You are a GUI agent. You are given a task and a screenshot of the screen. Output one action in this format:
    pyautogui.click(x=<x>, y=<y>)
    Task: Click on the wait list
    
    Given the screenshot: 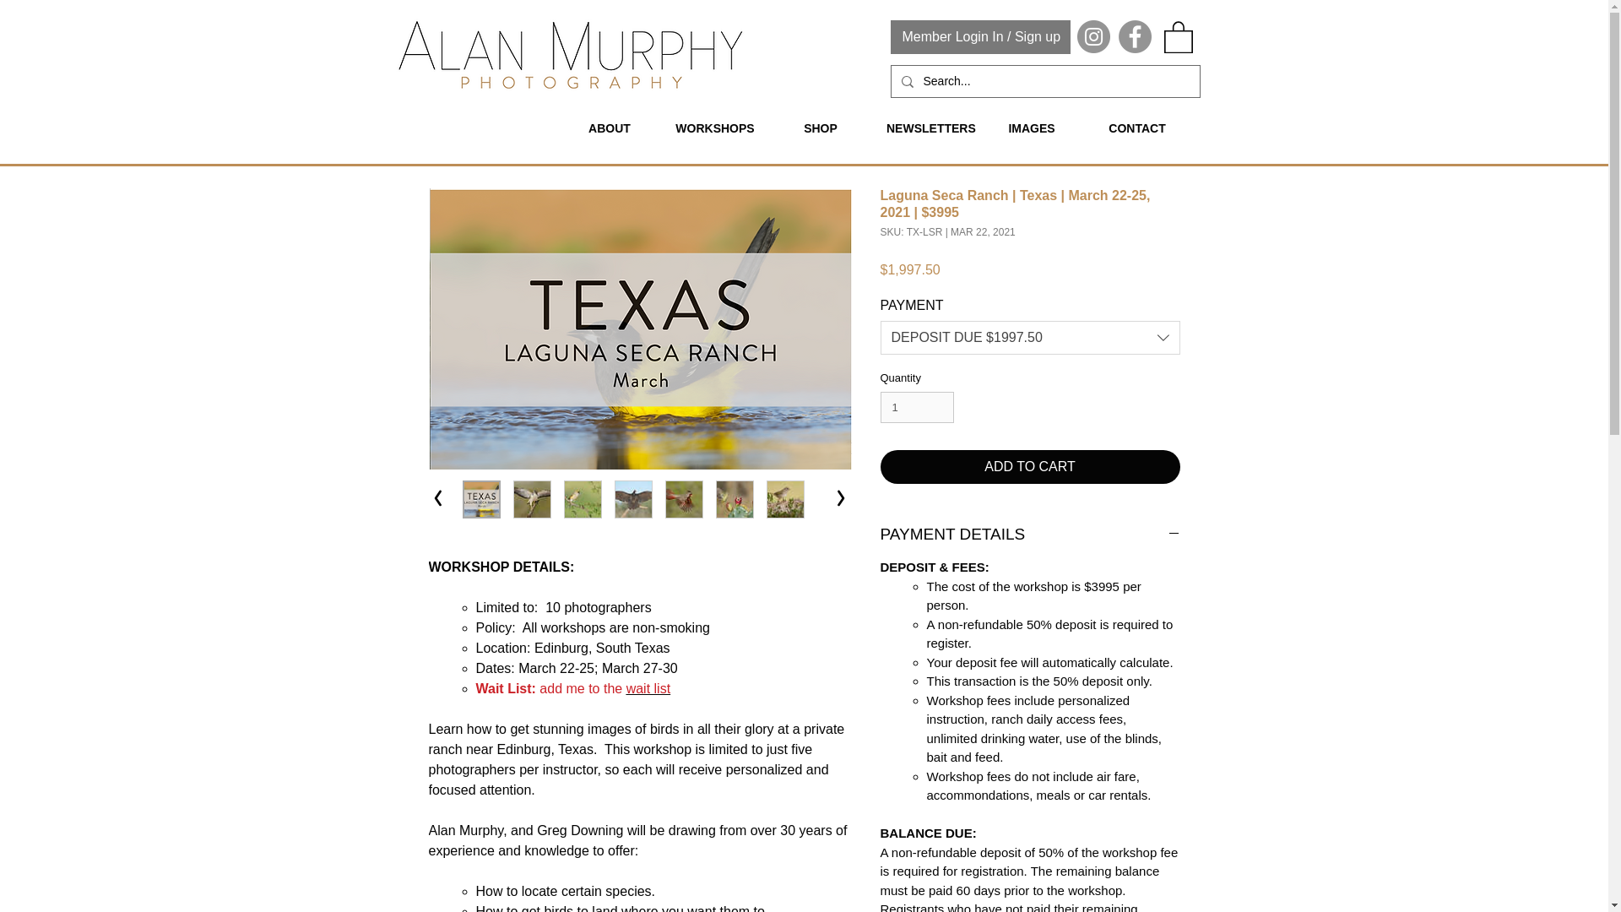 What is the action you would take?
    pyautogui.click(x=648, y=688)
    